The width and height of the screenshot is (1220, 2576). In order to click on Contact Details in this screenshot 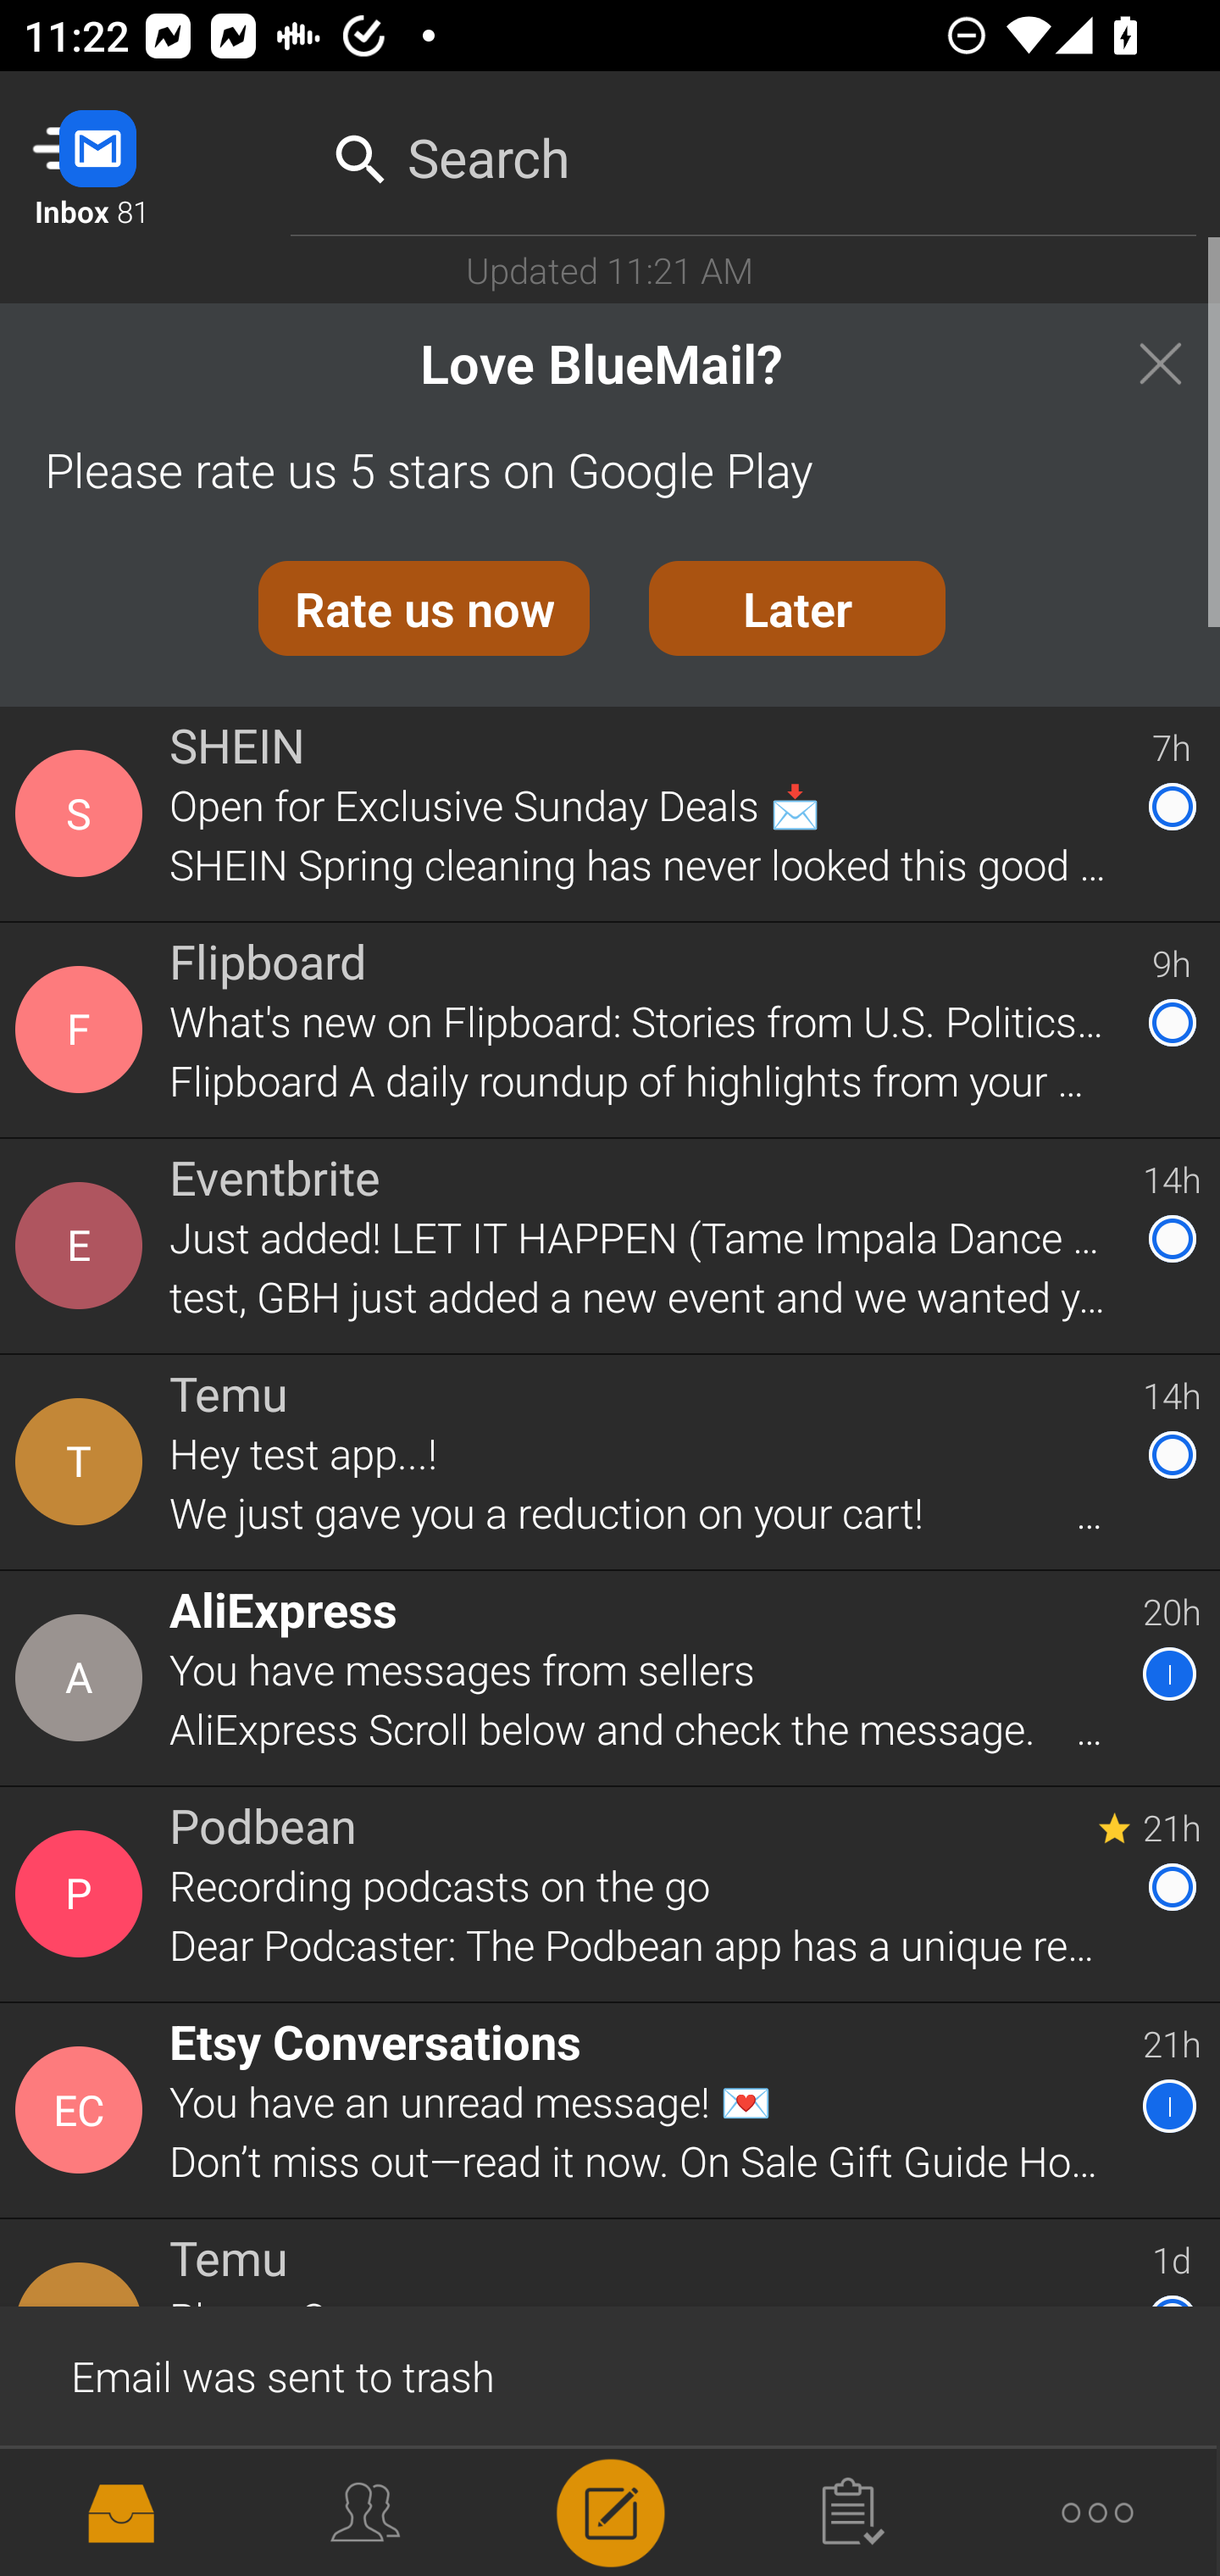, I will do `click(83, 1246)`.